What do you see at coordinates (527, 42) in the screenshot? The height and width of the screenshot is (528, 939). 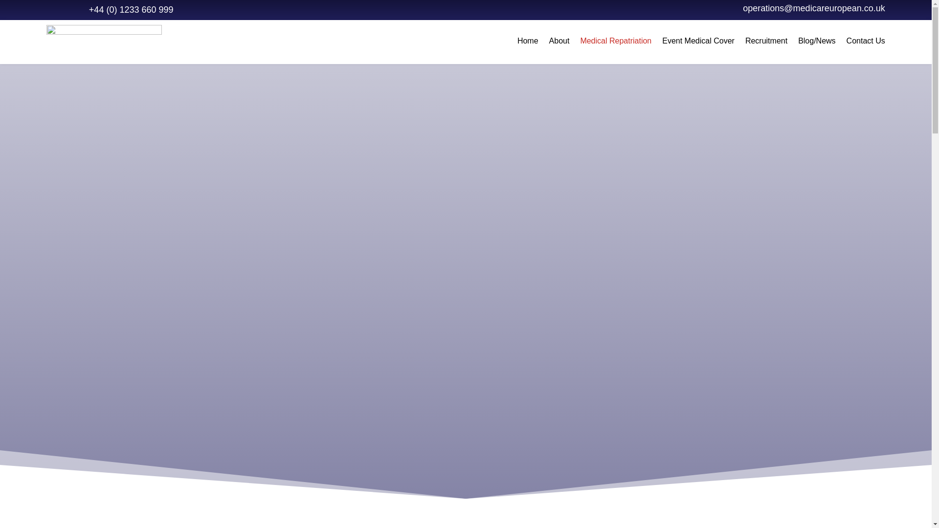 I see `Home` at bounding box center [527, 42].